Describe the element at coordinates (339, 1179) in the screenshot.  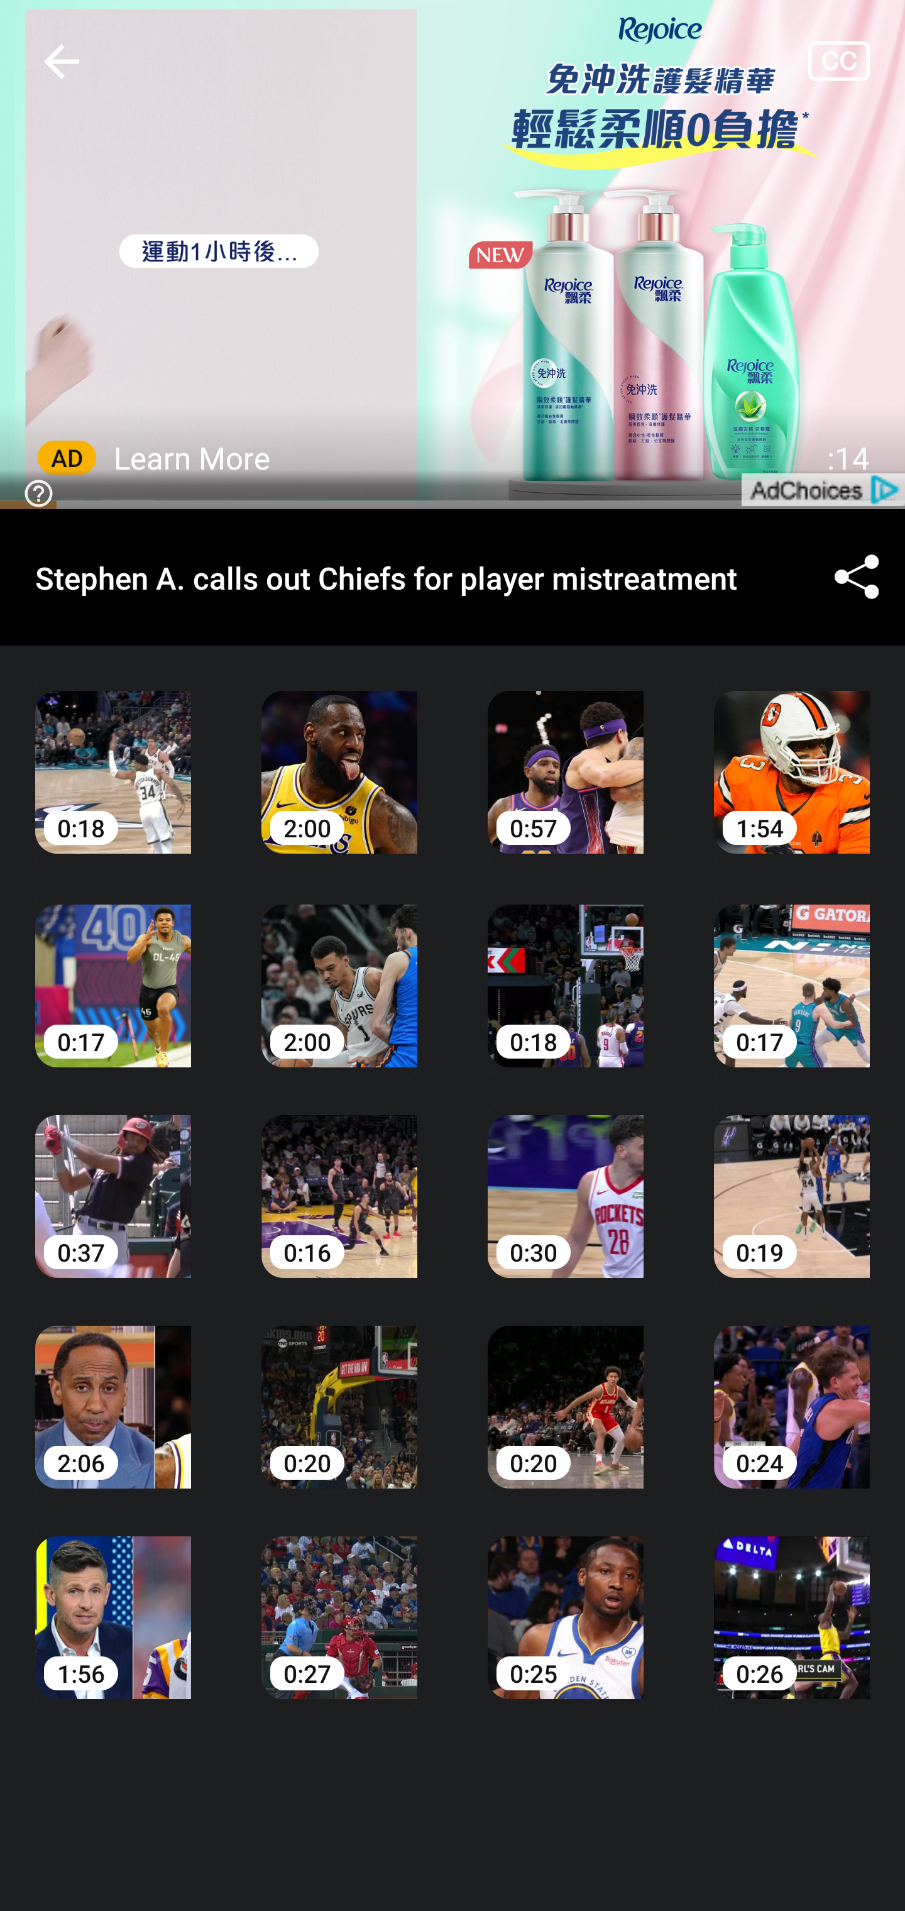
I see `0:16` at that location.